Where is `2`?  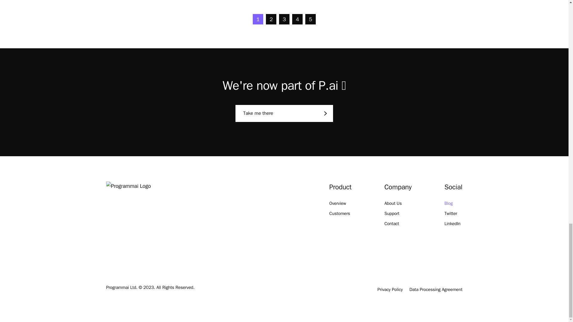 2 is located at coordinates (271, 19).